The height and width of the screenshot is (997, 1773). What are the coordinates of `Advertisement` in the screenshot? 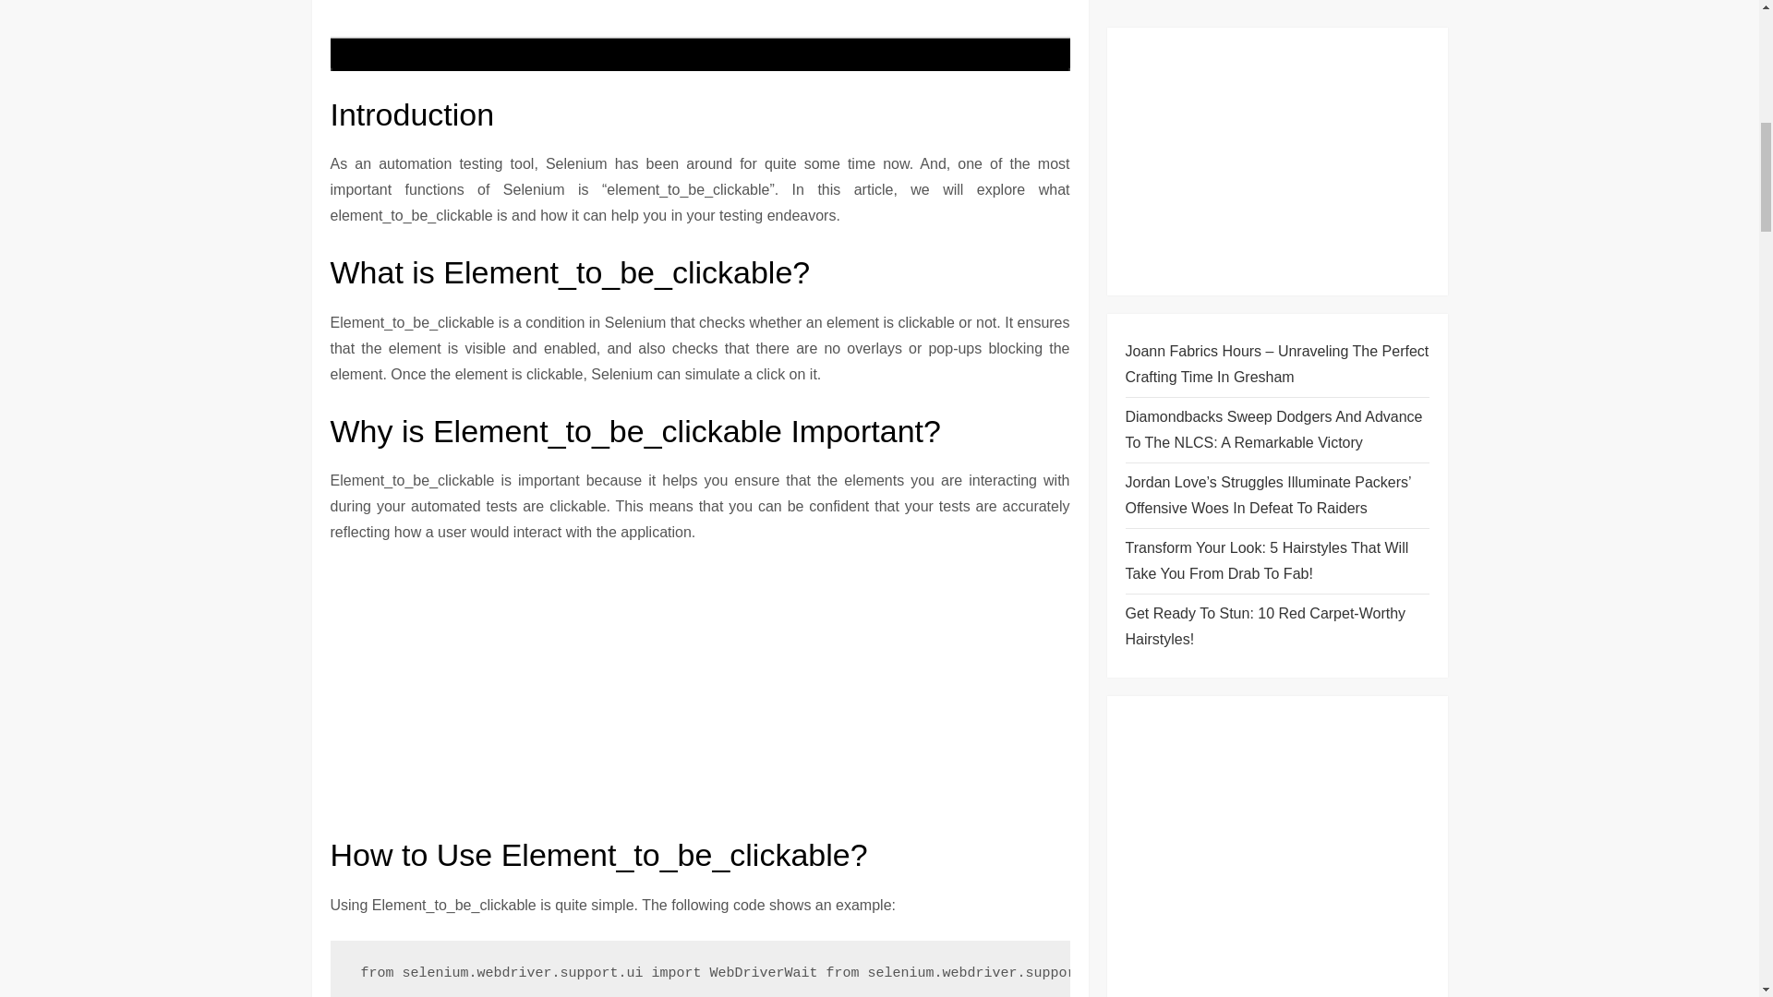 It's located at (700, 696).